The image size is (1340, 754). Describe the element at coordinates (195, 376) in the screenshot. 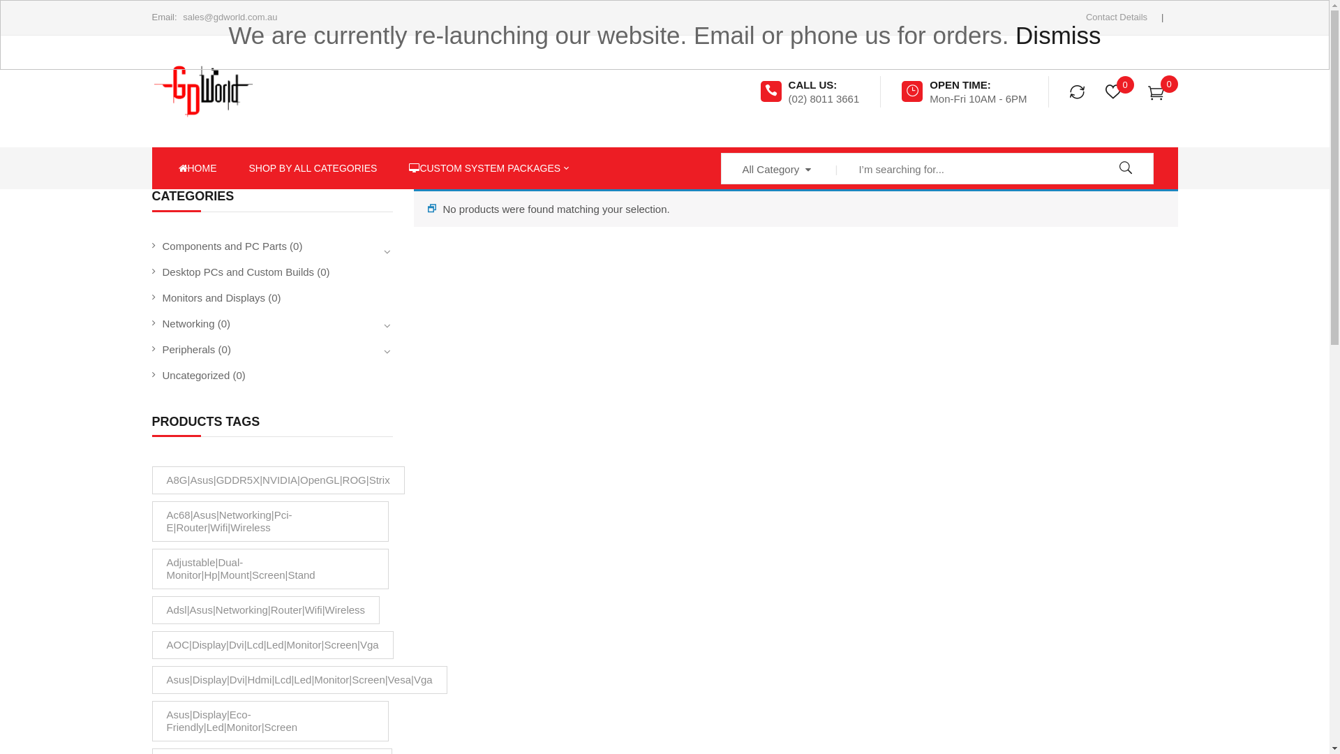

I see `Uncategorized` at that location.